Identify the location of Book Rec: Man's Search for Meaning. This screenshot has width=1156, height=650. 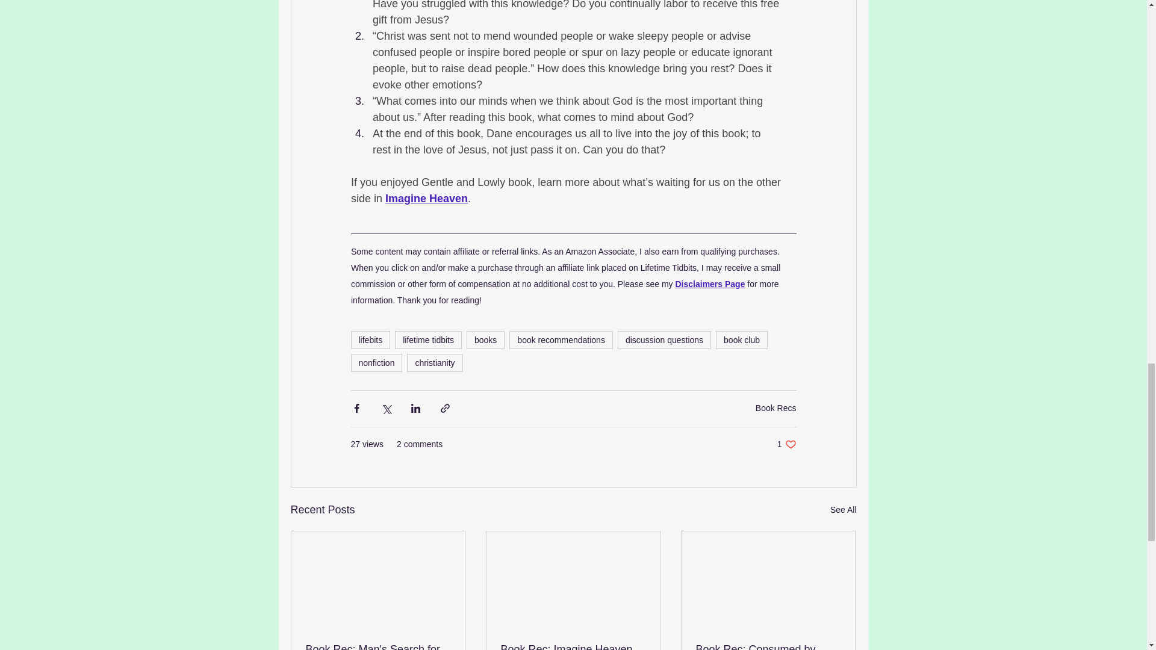
(378, 646).